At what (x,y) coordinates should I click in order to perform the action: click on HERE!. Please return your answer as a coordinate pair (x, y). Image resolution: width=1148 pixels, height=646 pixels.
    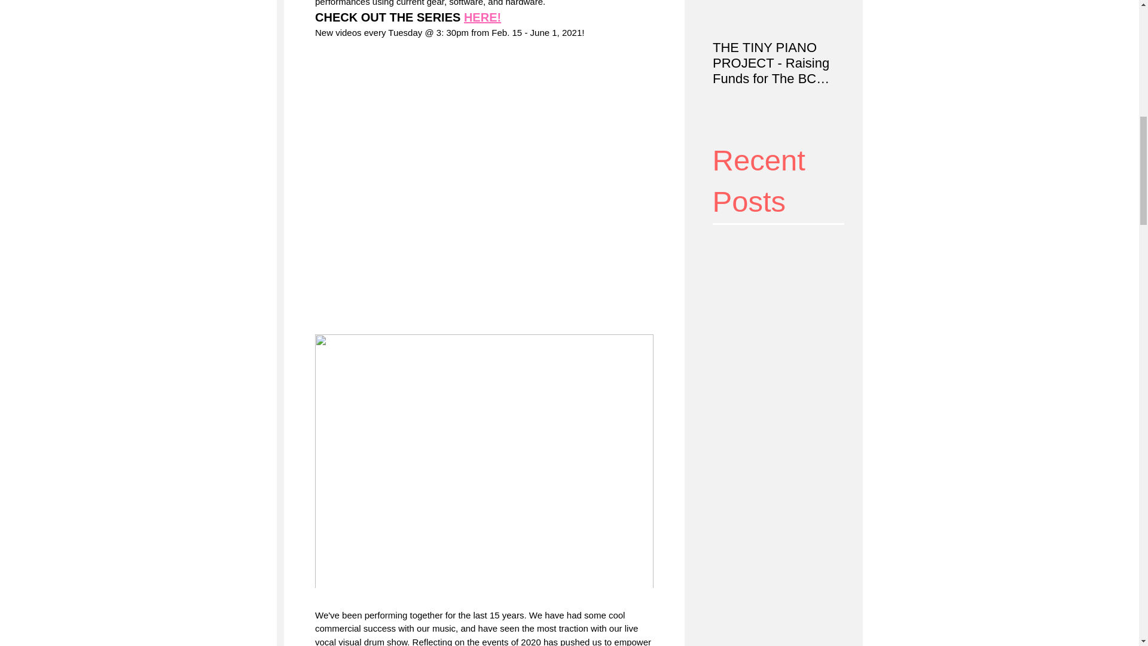
    Looking at the image, I should click on (482, 18).